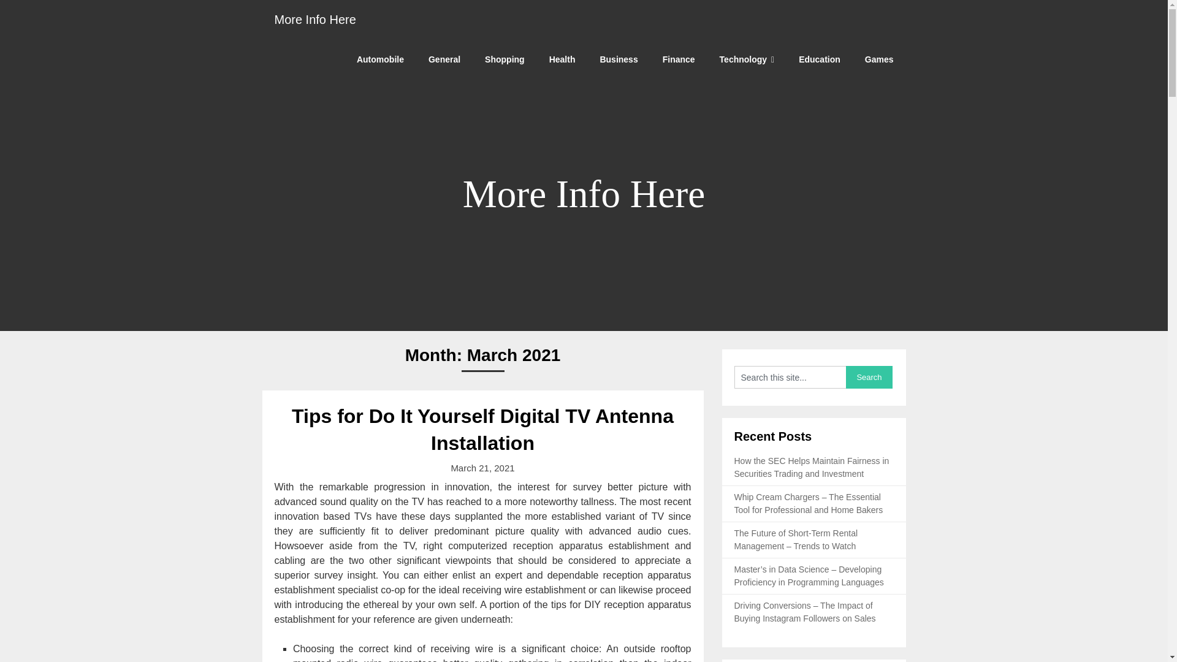  I want to click on Health, so click(562, 59).